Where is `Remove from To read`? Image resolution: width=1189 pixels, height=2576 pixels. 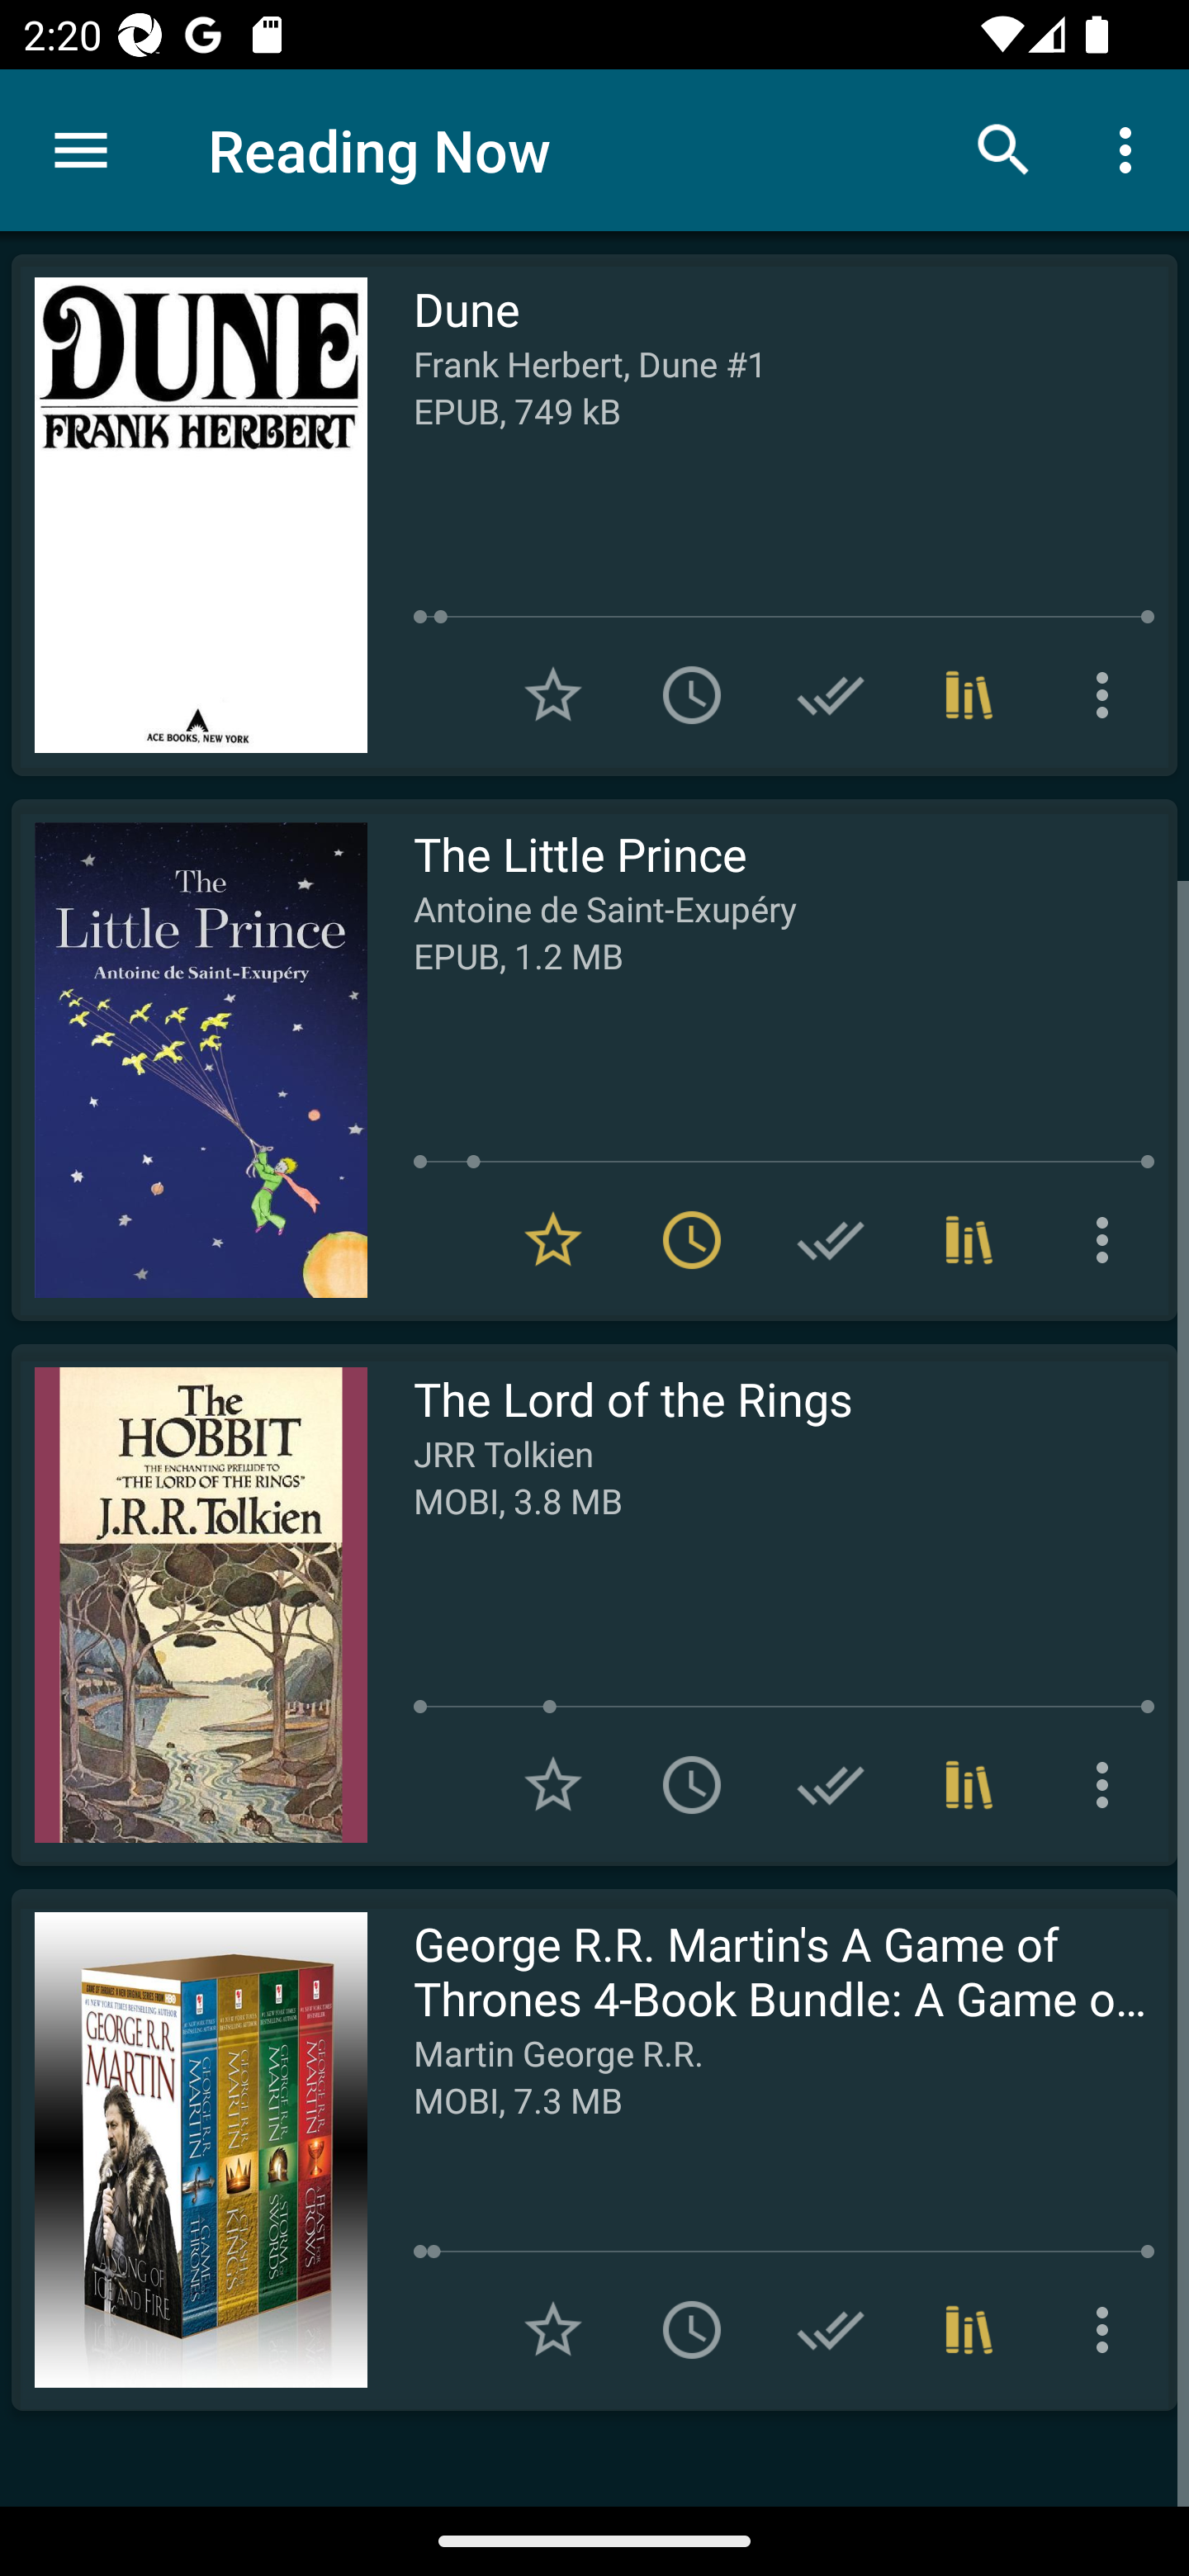
Remove from To read is located at coordinates (692, 1238).